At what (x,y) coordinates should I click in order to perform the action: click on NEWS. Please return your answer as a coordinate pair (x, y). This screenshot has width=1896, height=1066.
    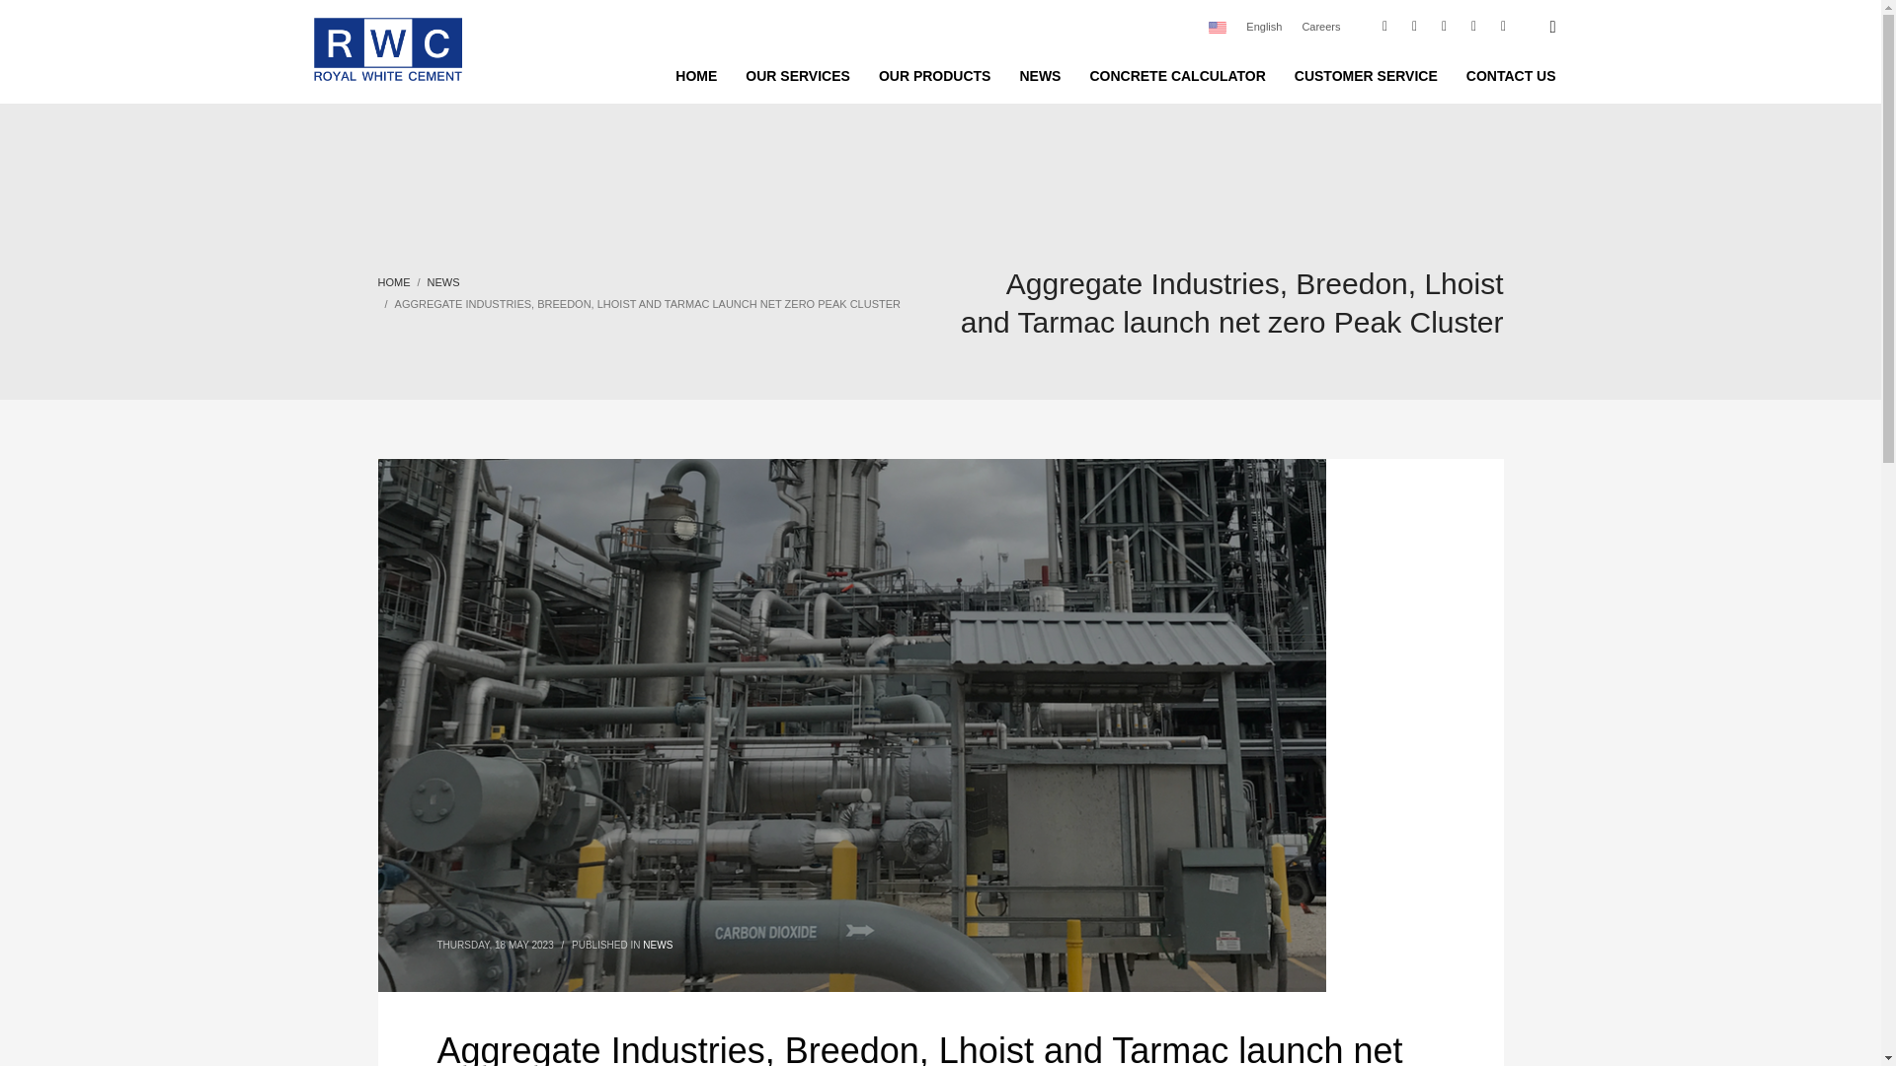
    Looking at the image, I should click on (444, 281).